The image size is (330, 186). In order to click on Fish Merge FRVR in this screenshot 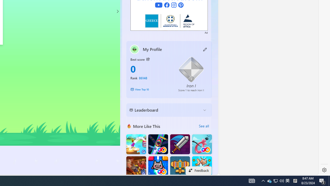, I will do `click(275, 181)`.